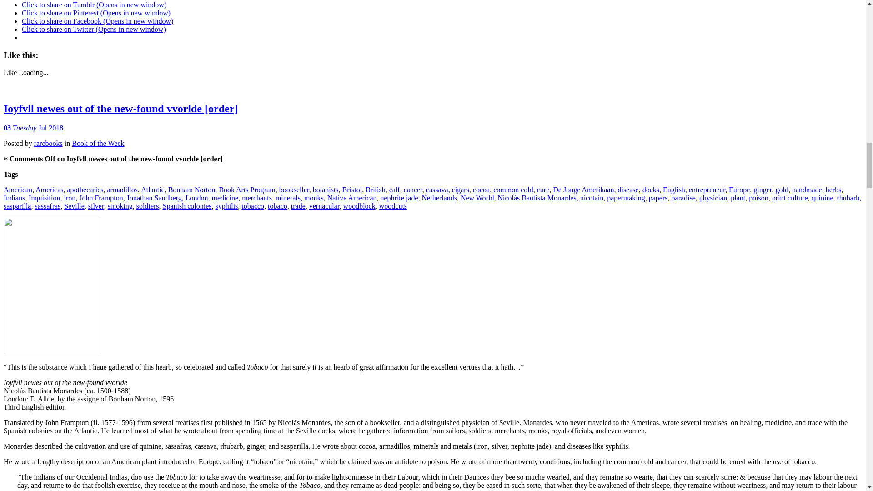 Image resolution: width=873 pixels, height=491 pixels. What do you see at coordinates (48, 143) in the screenshot?
I see `View all posts by rarebooks` at bounding box center [48, 143].